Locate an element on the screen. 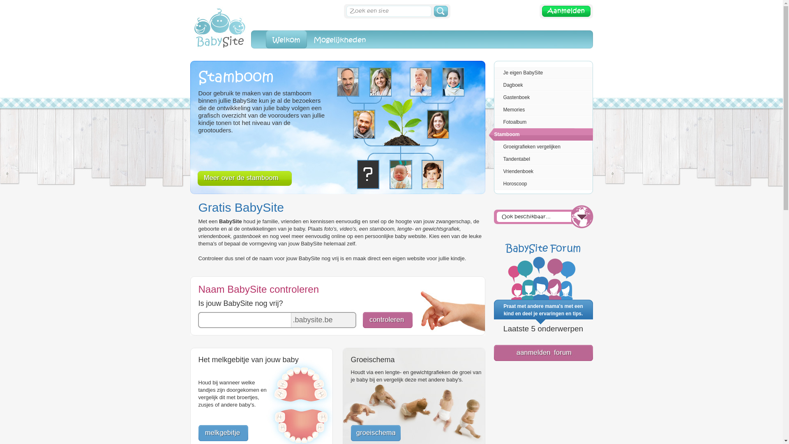 Image resolution: width=789 pixels, height=444 pixels. Meer informatie over de stamboom is located at coordinates (244, 179).